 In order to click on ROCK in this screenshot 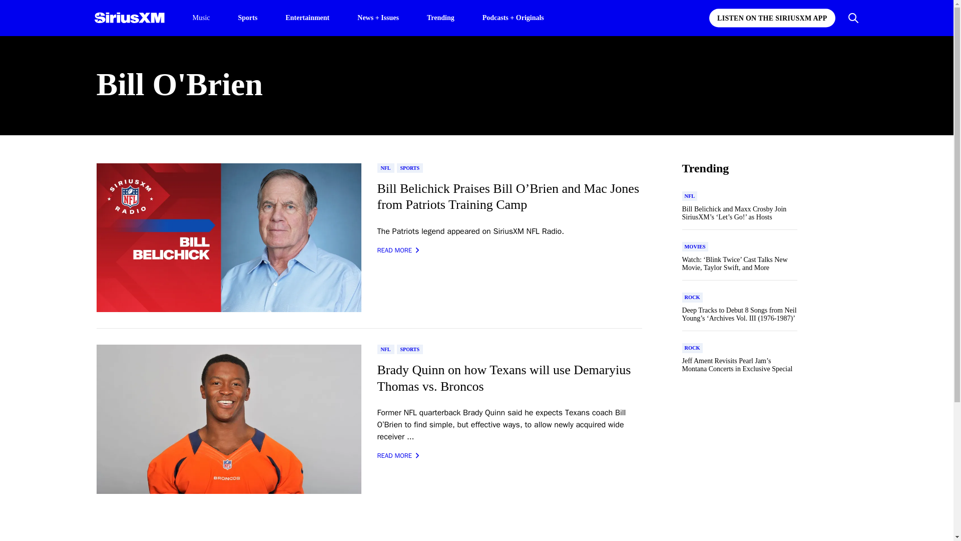, I will do `click(692, 348)`.